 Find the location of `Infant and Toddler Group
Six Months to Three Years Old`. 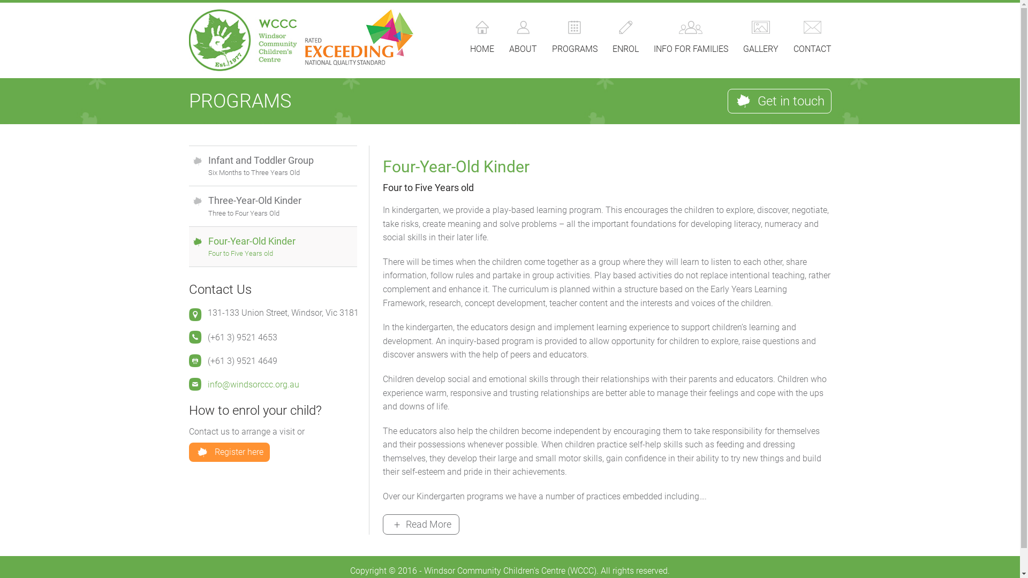

Infant and Toddler Group
Six Months to Three Years Old is located at coordinates (273, 166).